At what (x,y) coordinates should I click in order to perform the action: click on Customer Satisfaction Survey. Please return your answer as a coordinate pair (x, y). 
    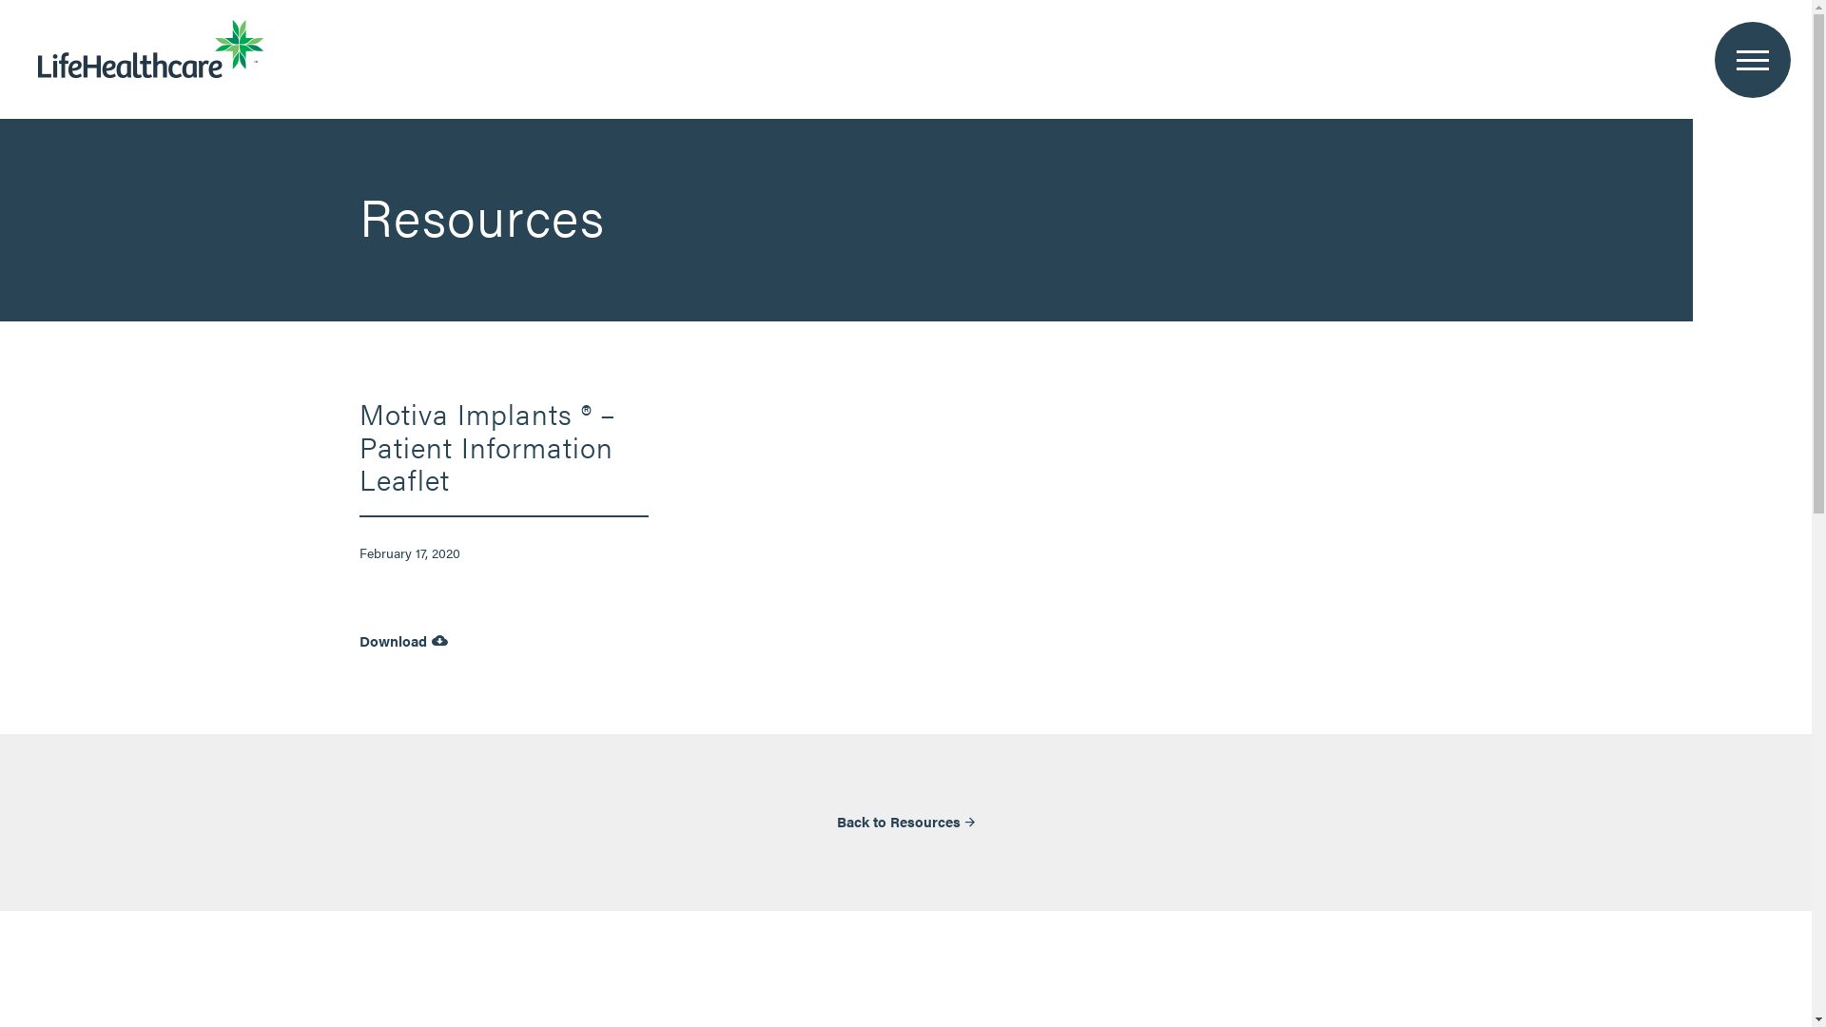
    Looking at the image, I should click on (1156, 560).